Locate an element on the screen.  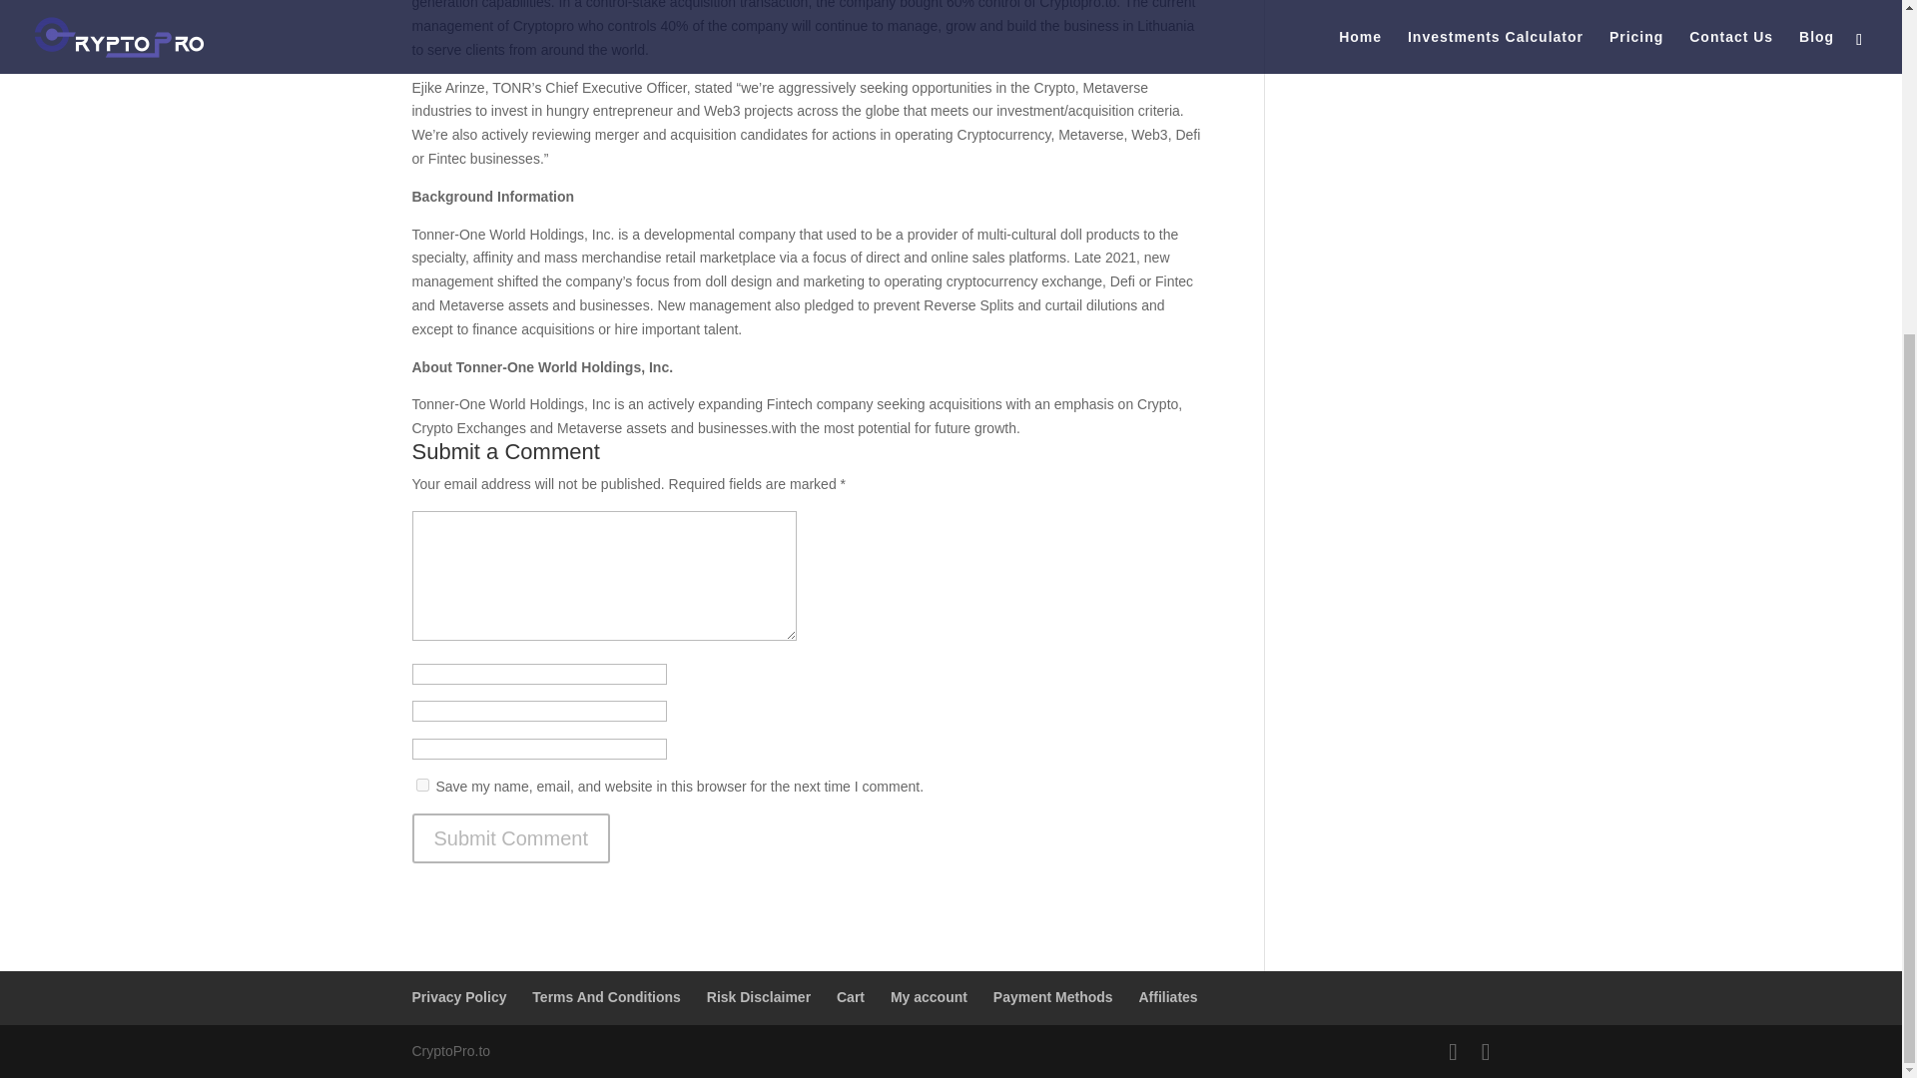
Privacy Policy is located at coordinates (458, 996).